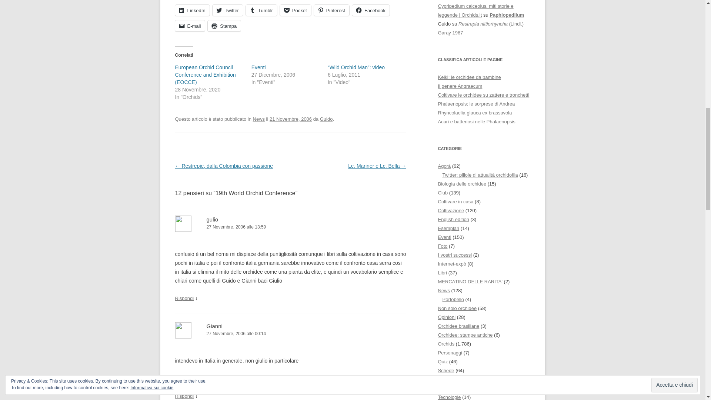 The width and height of the screenshot is (711, 400). What do you see at coordinates (331, 10) in the screenshot?
I see `Fai clic qui per condividere su Pinterest` at bounding box center [331, 10].